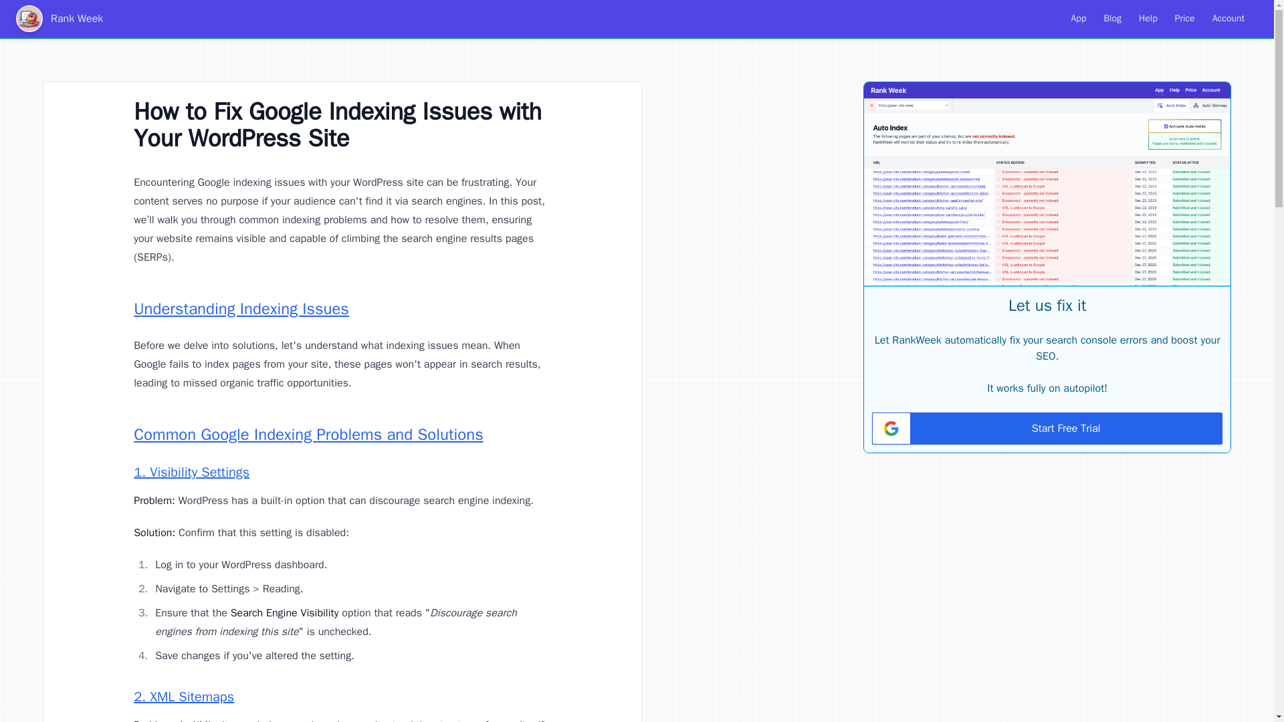 This screenshot has height=722, width=1284. What do you see at coordinates (191, 472) in the screenshot?
I see `1. Visibility Settings` at bounding box center [191, 472].